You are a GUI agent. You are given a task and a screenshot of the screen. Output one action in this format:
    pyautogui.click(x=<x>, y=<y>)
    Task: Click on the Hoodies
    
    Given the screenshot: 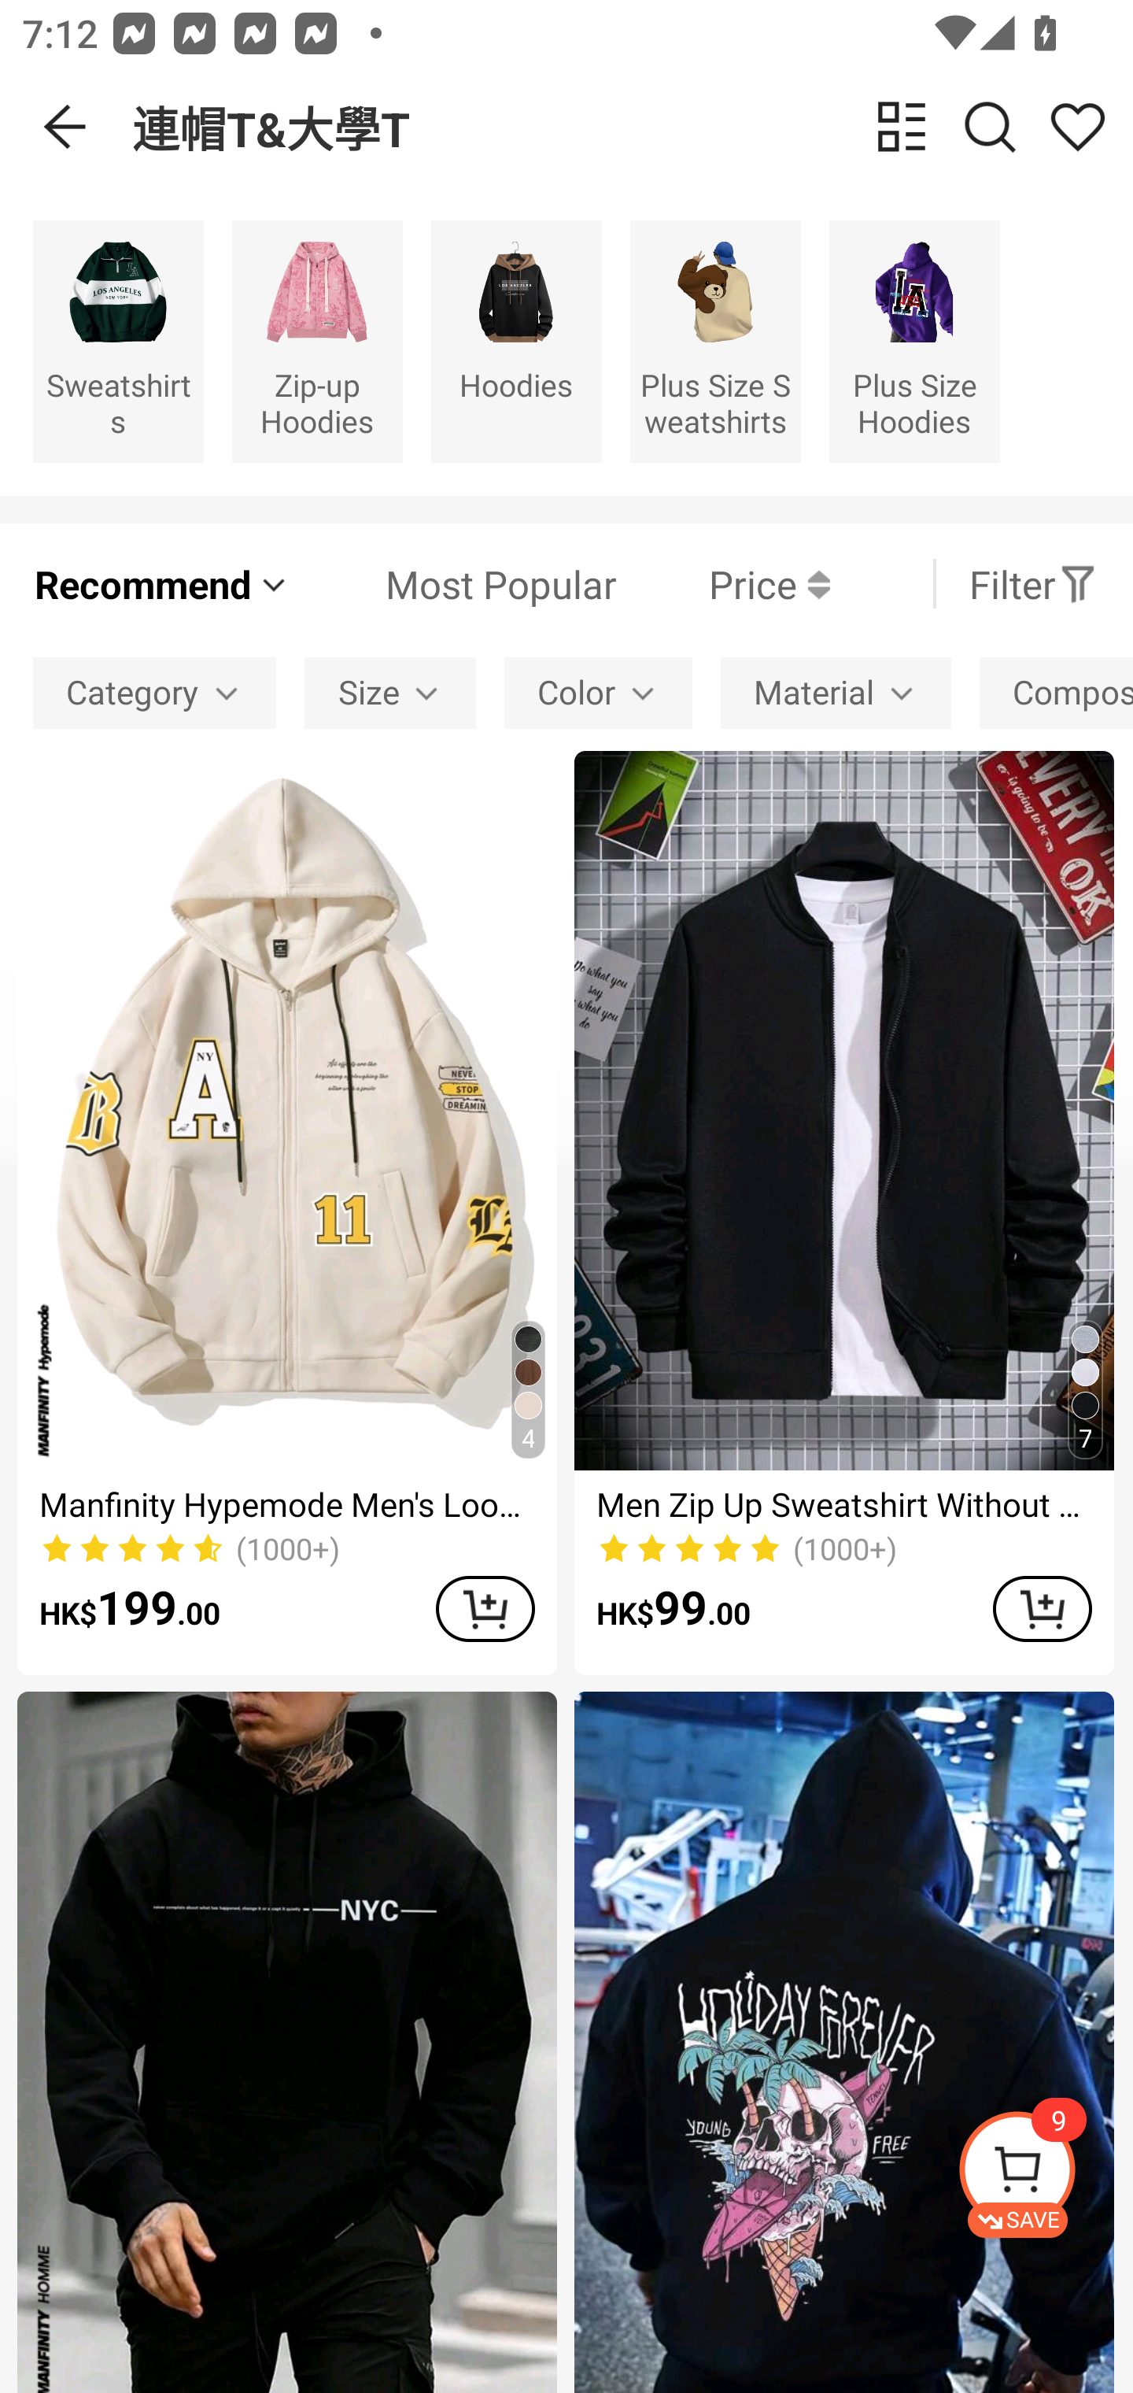 What is the action you would take?
    pyautogui.click(x=516, y=340)
    